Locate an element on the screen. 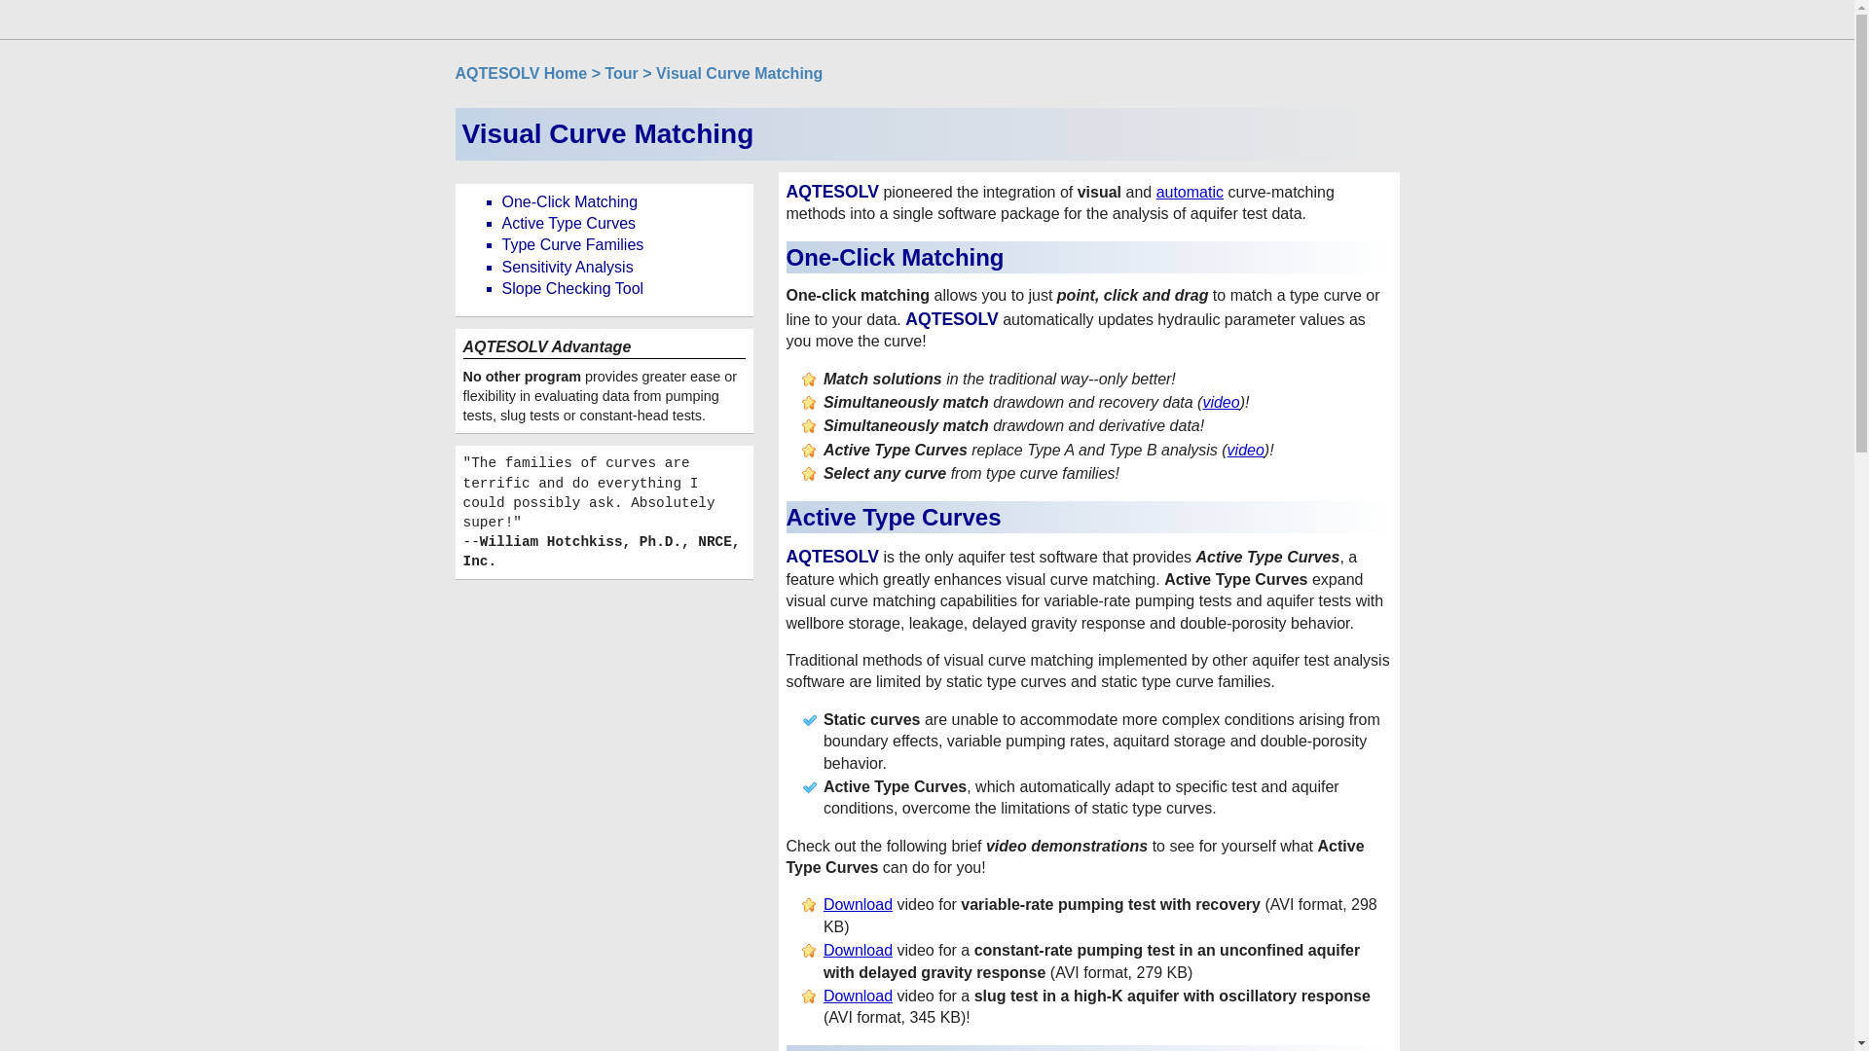 Image resolution: width=1869 pixels, height=1051 pixels. Download is located at coordinates (859, 950).